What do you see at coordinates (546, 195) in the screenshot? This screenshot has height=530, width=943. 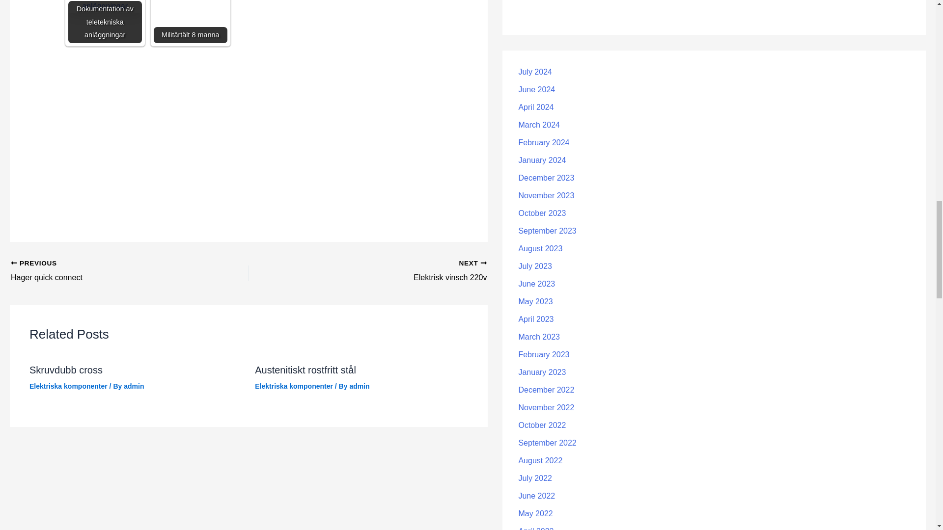 I see `November 2023` at bounding box center [546, 195].